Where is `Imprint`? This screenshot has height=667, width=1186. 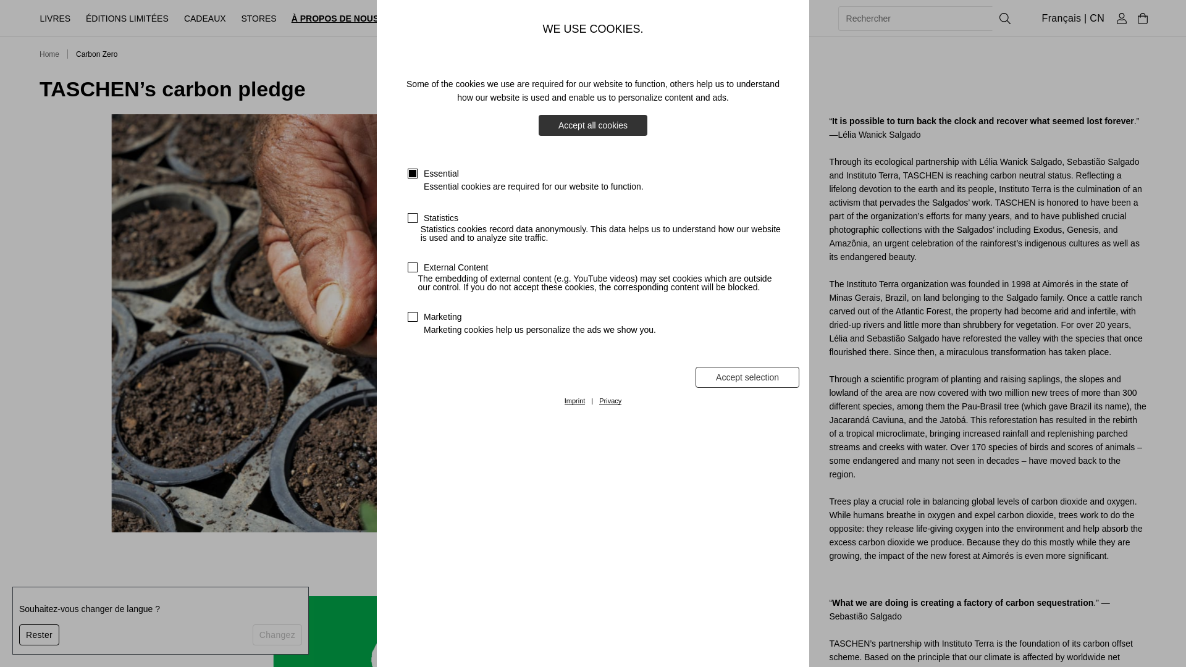 Imprint is located at coordinates (574, 401).